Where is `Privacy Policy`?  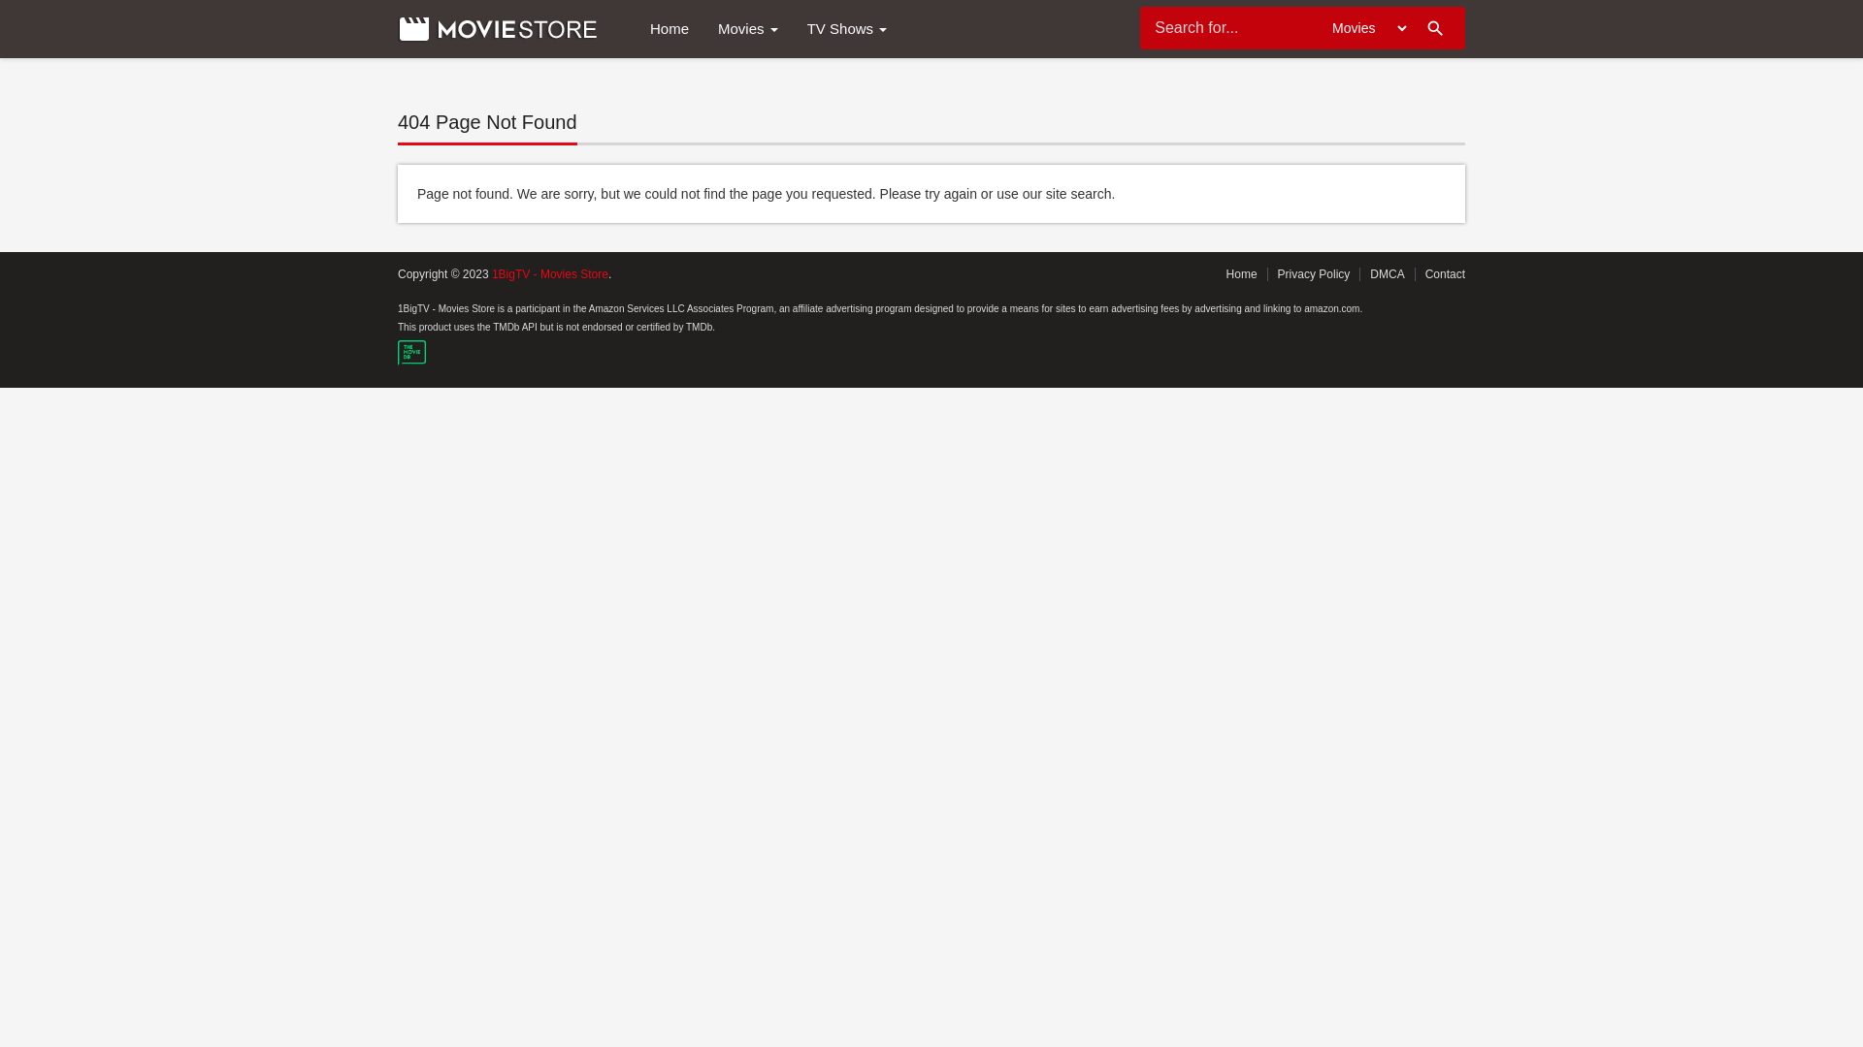
Privacy Policy is located at coordinates (1314, 274).